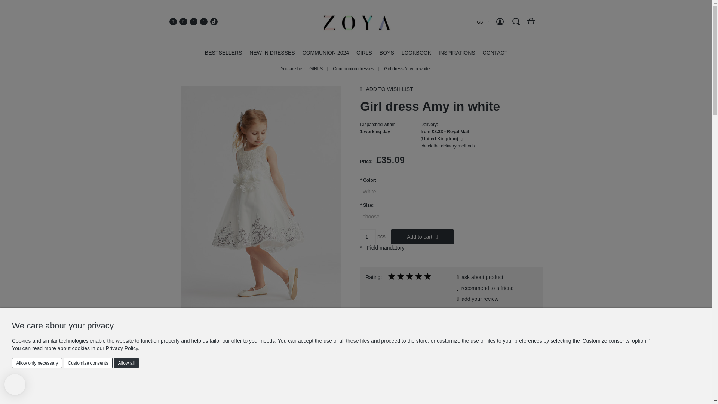 The width and height of the screenshot is (718, 404). What do you see at coordinates (481, 22) in the screenshot?
I see `GB` at bounding box center [481, 22].